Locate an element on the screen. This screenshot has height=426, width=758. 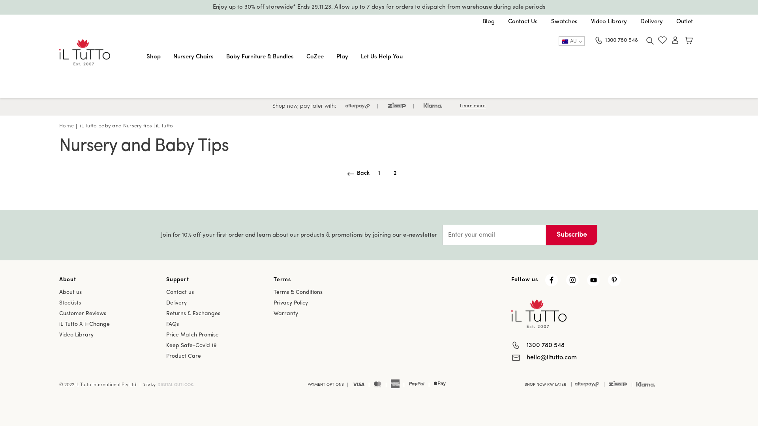
Learn more is located at coordinates (473, 107).